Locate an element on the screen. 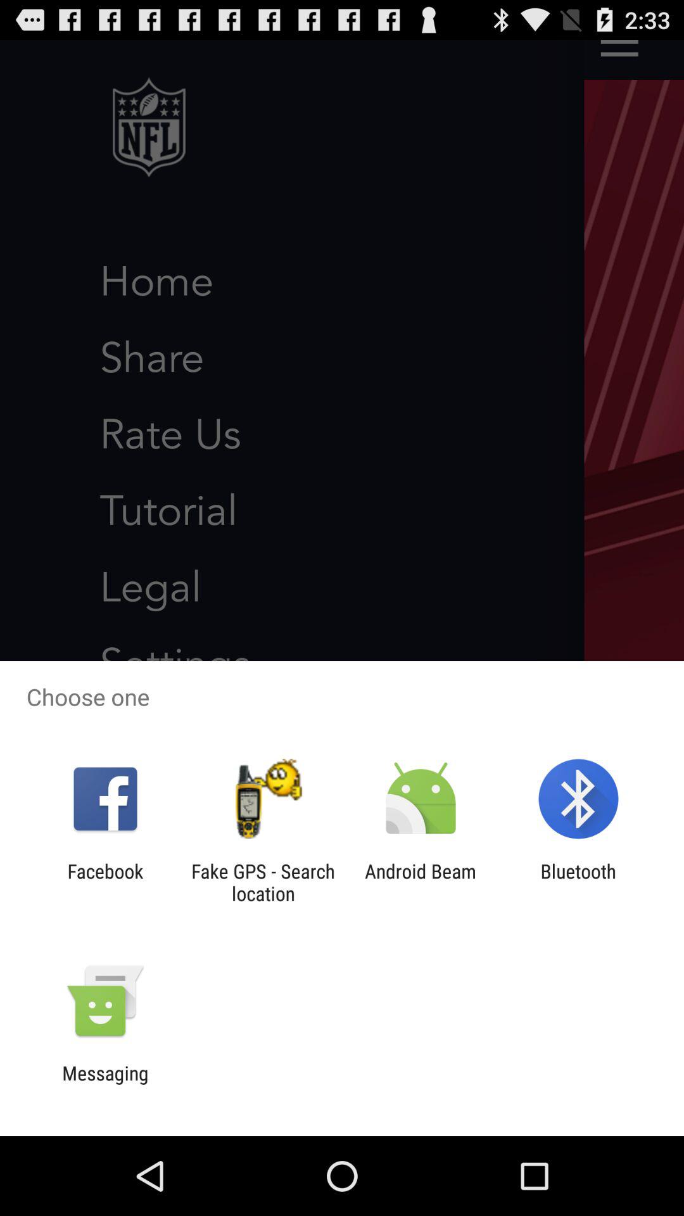  swipe until facebook is located at coordinates (105, 882).